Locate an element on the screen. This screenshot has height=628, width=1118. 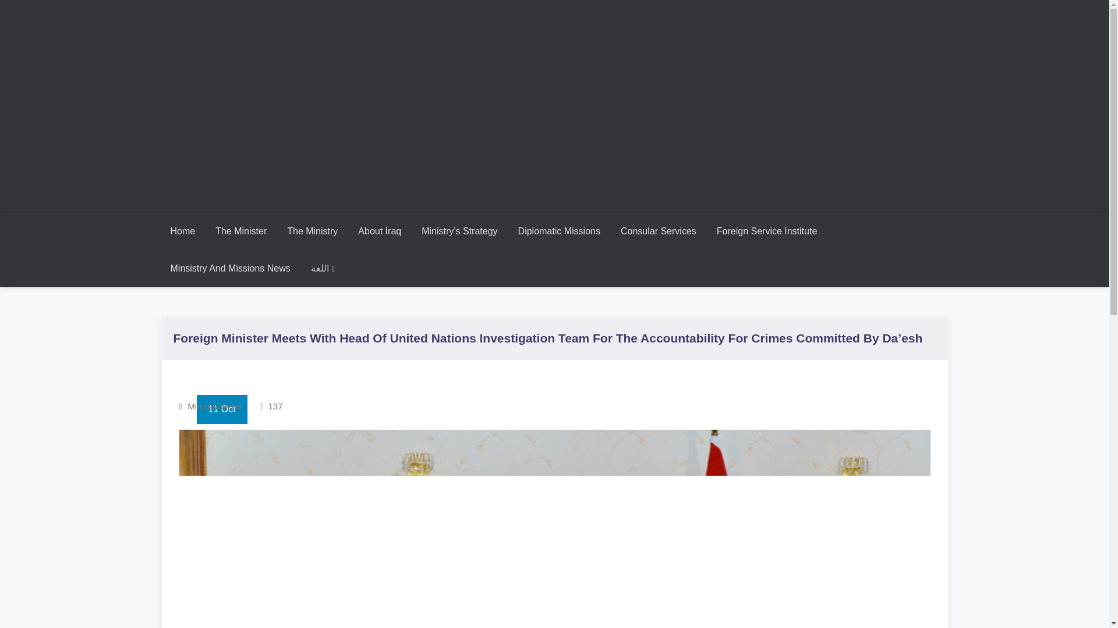
The Minister is located at coordinates (241, 231).